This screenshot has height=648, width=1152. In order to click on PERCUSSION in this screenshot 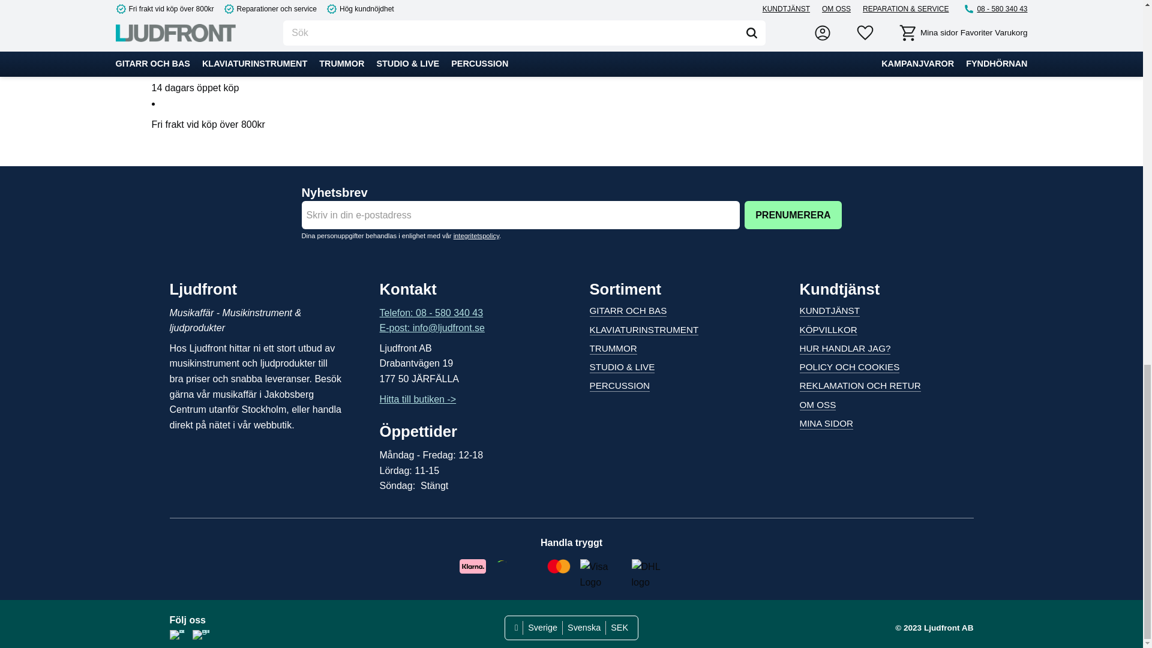, I will do `click(619, 386)`.